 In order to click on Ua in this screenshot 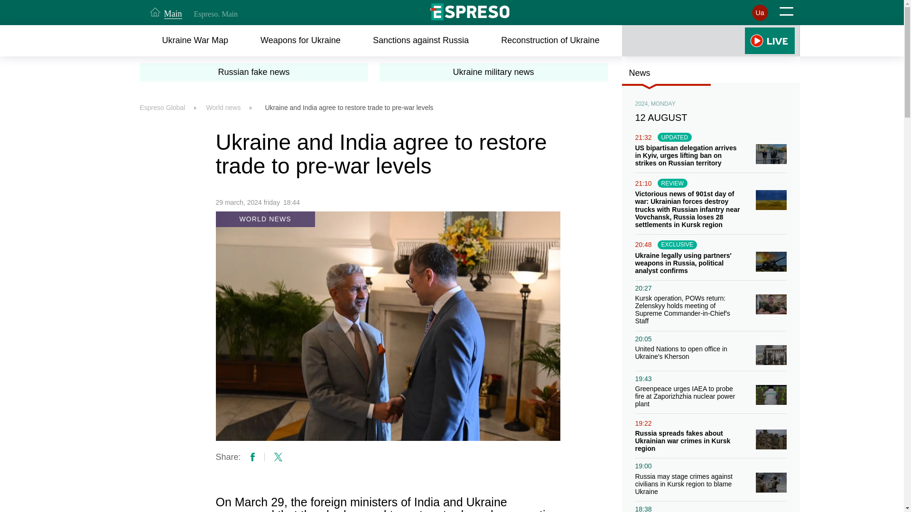, I will do `click(760, 12)`.